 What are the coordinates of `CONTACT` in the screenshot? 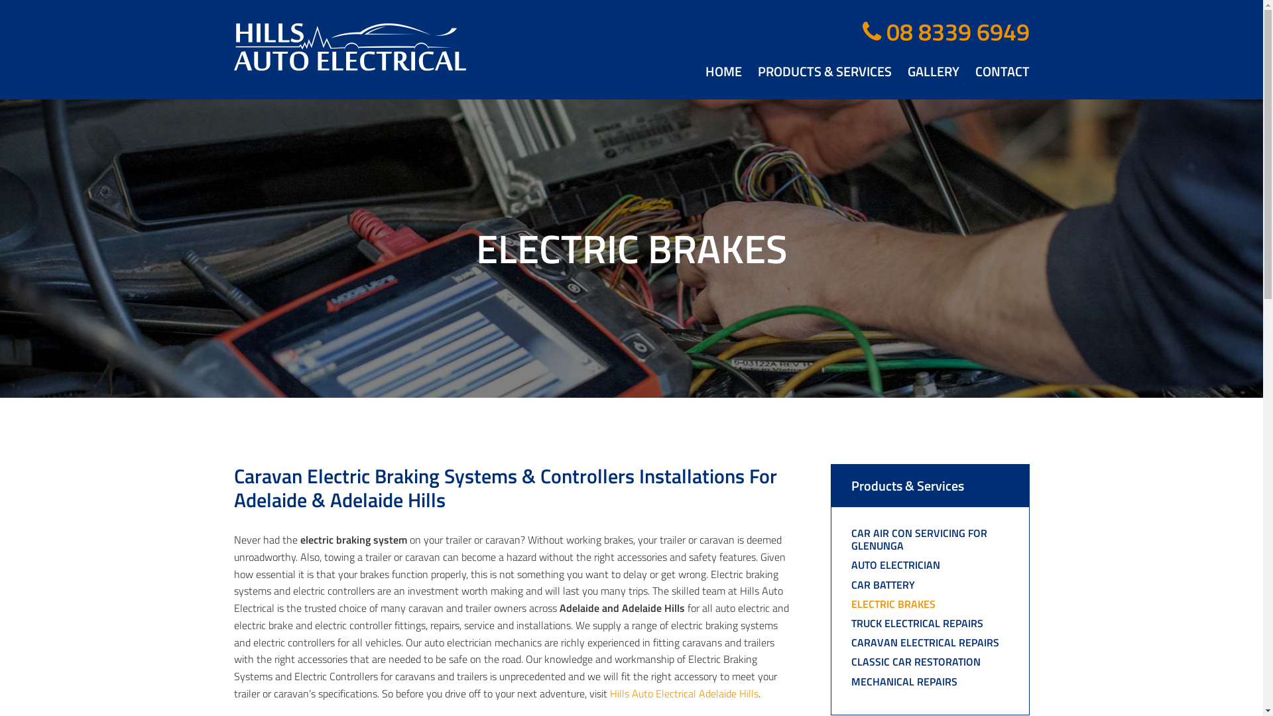 It's located at (1002, 72).